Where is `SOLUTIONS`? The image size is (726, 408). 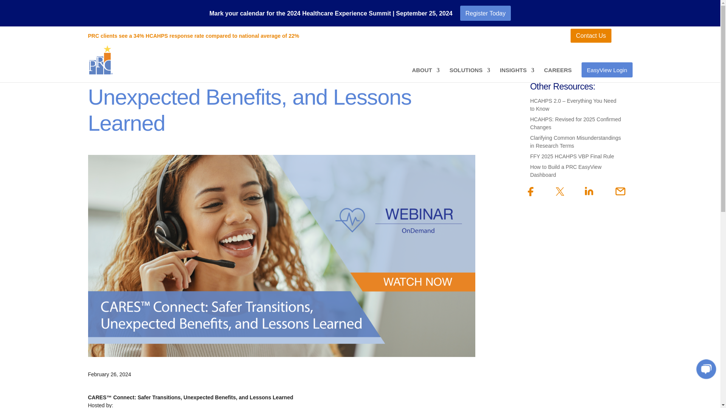
SOLUTIONS is located at coordinates (470, 75).